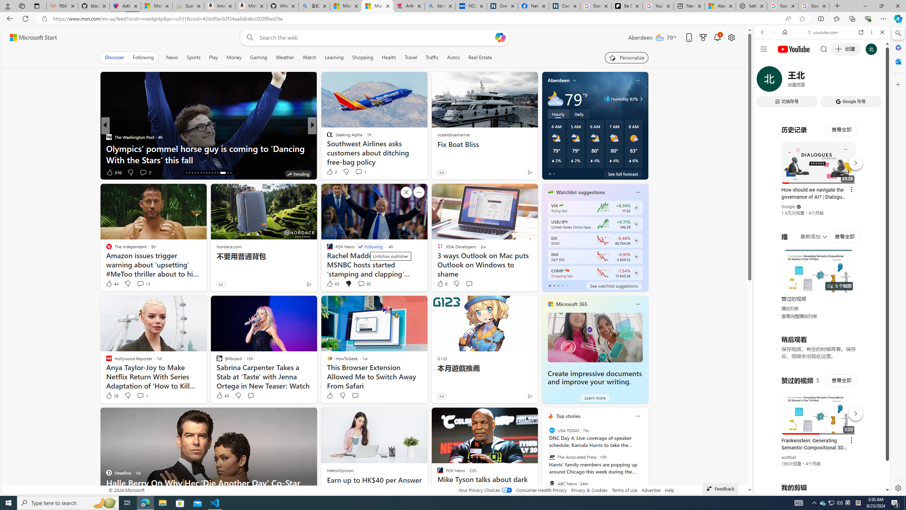 The image size is (906, 510). I want to click on Personalize your feed", so click(627, 57).